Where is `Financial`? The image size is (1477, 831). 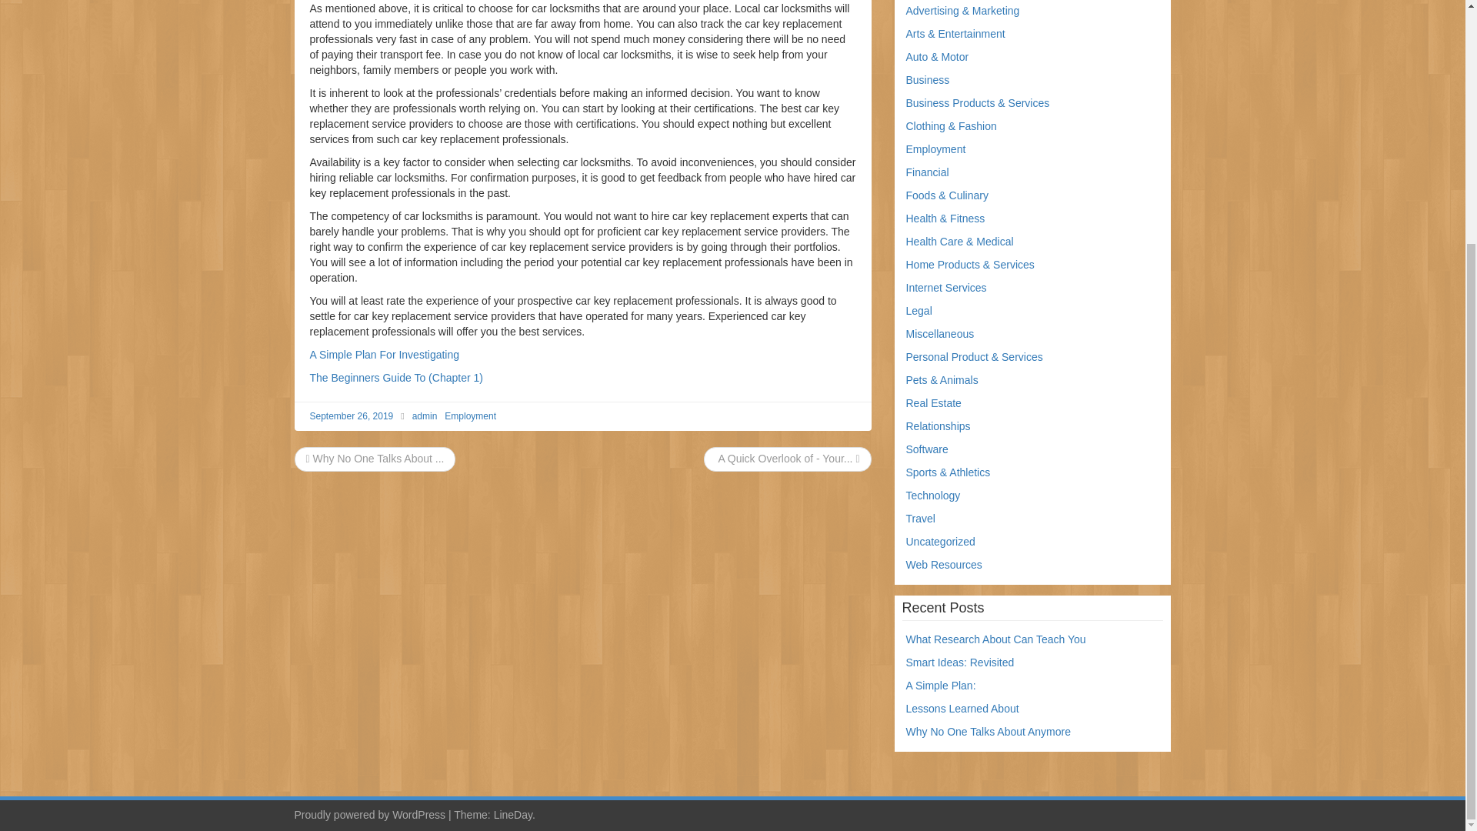
Financial is located at coordinates (928, 172).